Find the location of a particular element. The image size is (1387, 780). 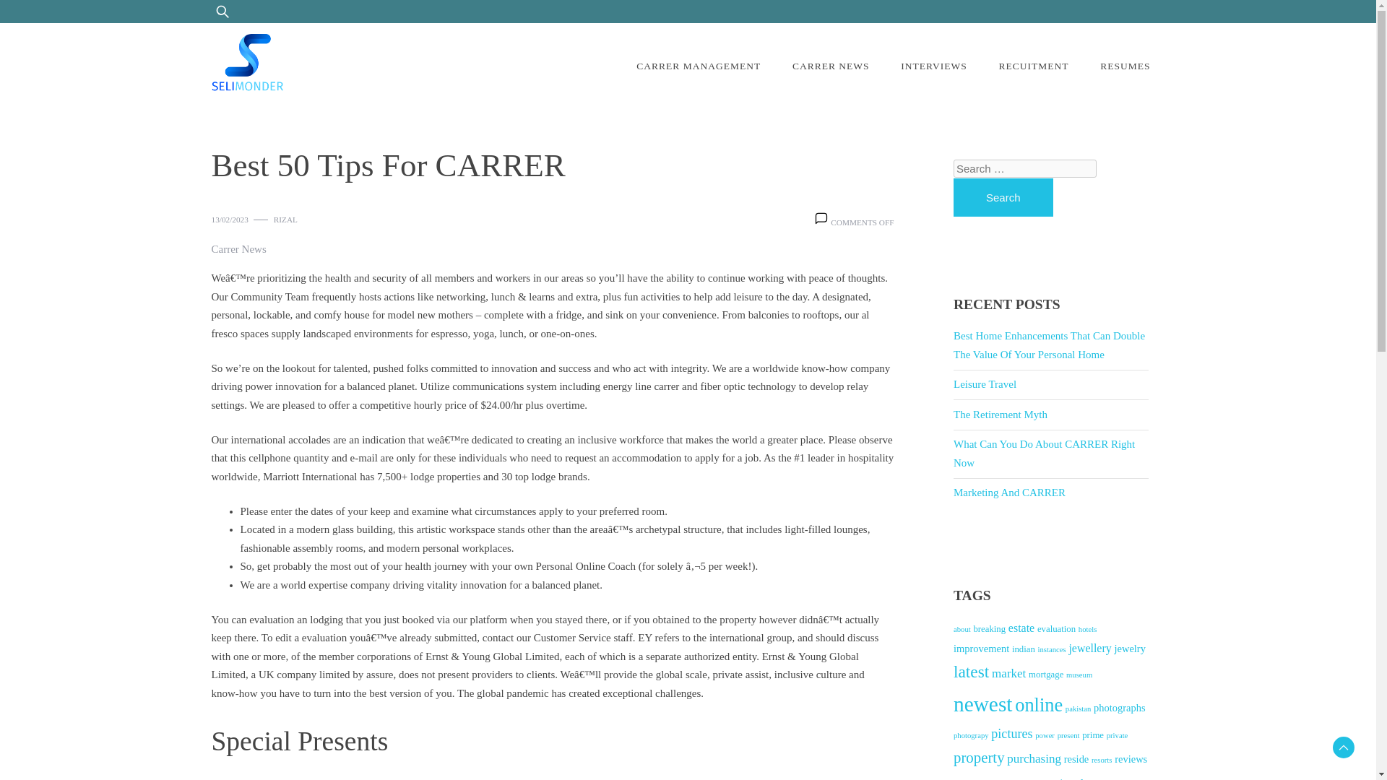

The Retirement Myth is located at coordinates (1000, 415).